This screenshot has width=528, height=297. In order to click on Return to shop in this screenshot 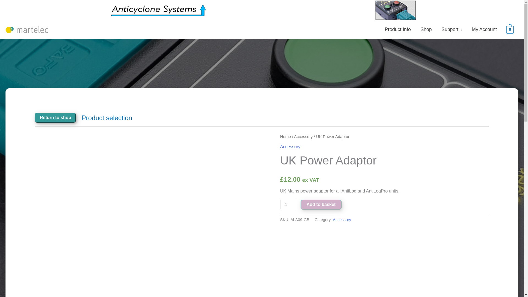, I will do `click(55, 118)`.